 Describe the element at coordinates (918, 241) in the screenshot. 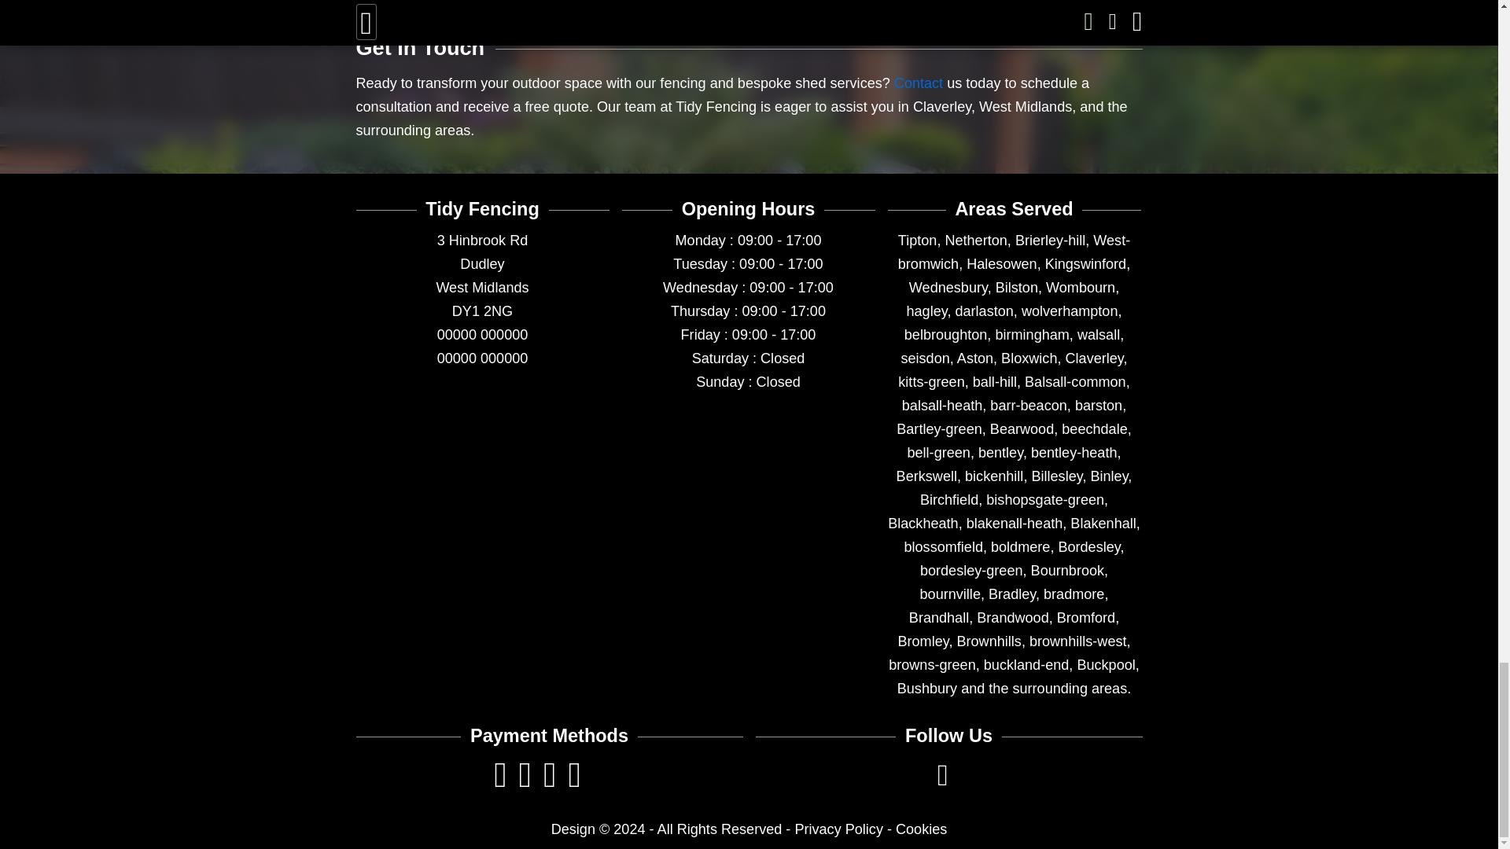

I see `Tipton` at that location.